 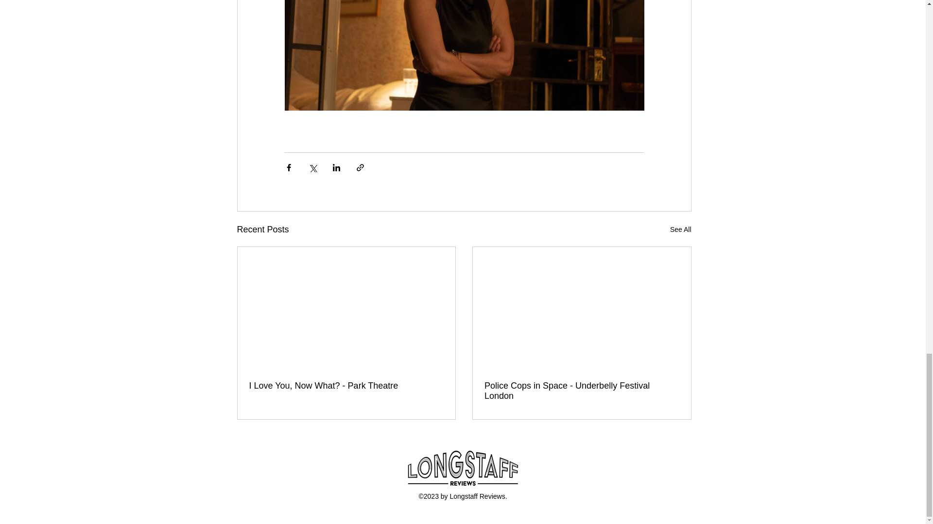 What do you see at coordinates (680, 230) in the screenshot?
I see `See All` at bounding box center [680, 230].